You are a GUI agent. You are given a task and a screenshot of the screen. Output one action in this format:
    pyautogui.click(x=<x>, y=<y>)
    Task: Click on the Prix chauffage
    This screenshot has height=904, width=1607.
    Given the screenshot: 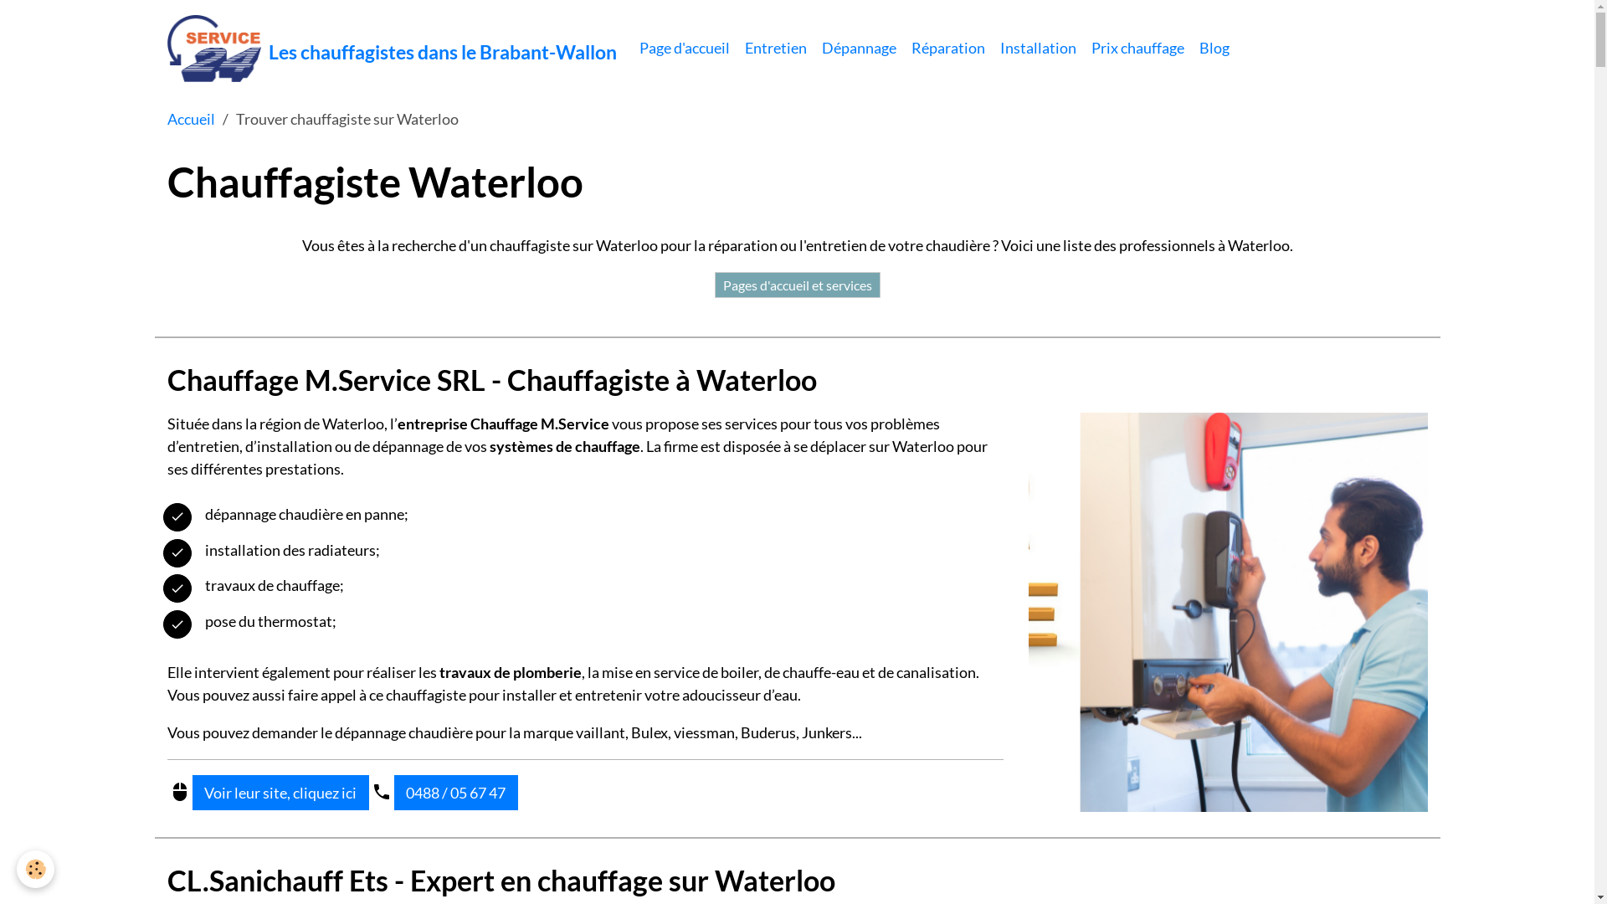 What is the action you would take?
    pyautogui.click(x=1138, y=49)
    